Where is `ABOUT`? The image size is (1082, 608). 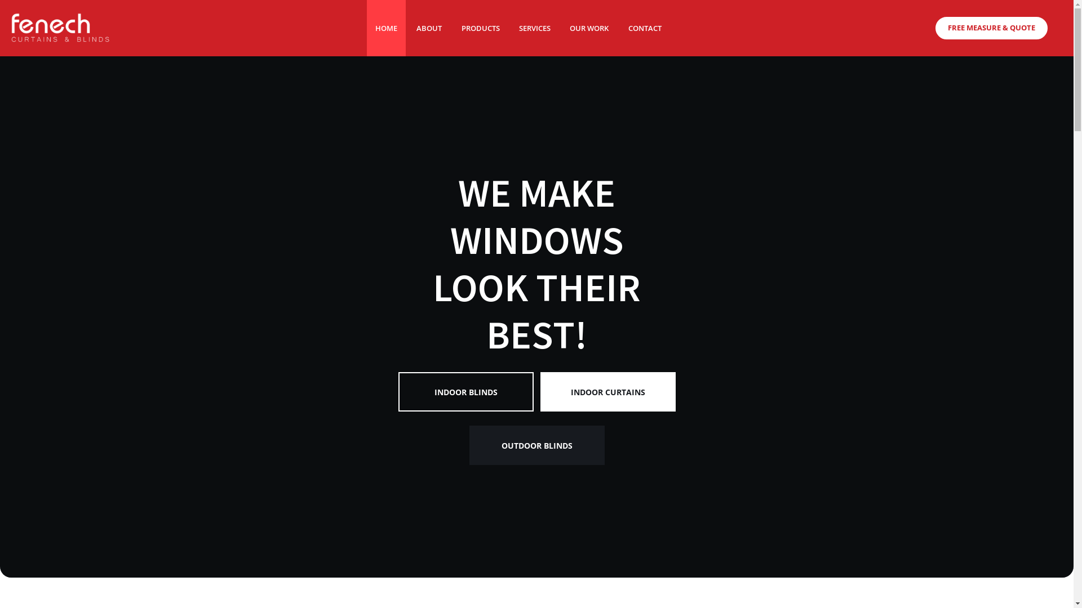
ABOUT is located at coordinates (429, 28).